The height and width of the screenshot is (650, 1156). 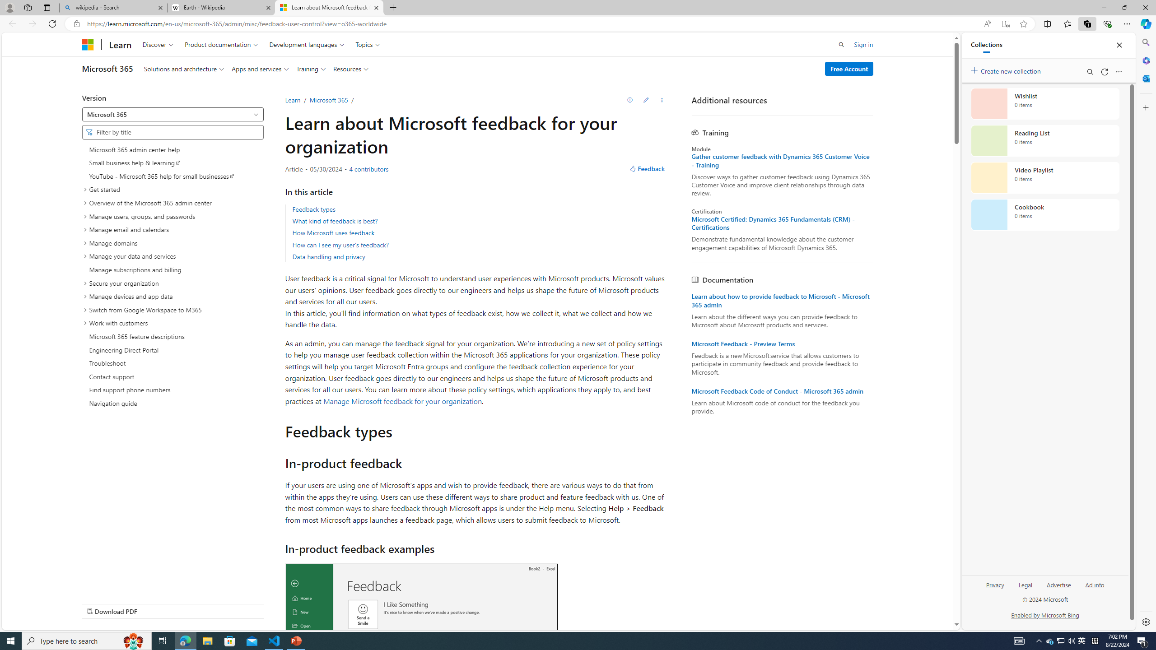 I want to click on Open search, so click(x=842, y=44).